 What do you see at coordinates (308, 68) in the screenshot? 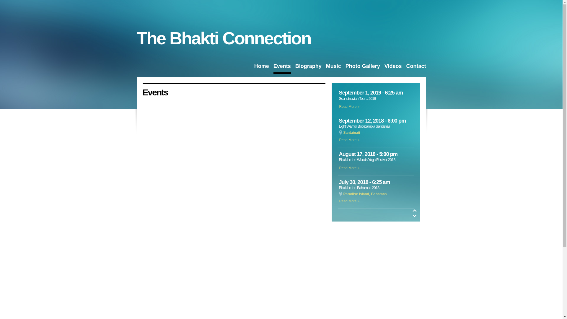
I see `Biography` at bounding box center [308, 68].